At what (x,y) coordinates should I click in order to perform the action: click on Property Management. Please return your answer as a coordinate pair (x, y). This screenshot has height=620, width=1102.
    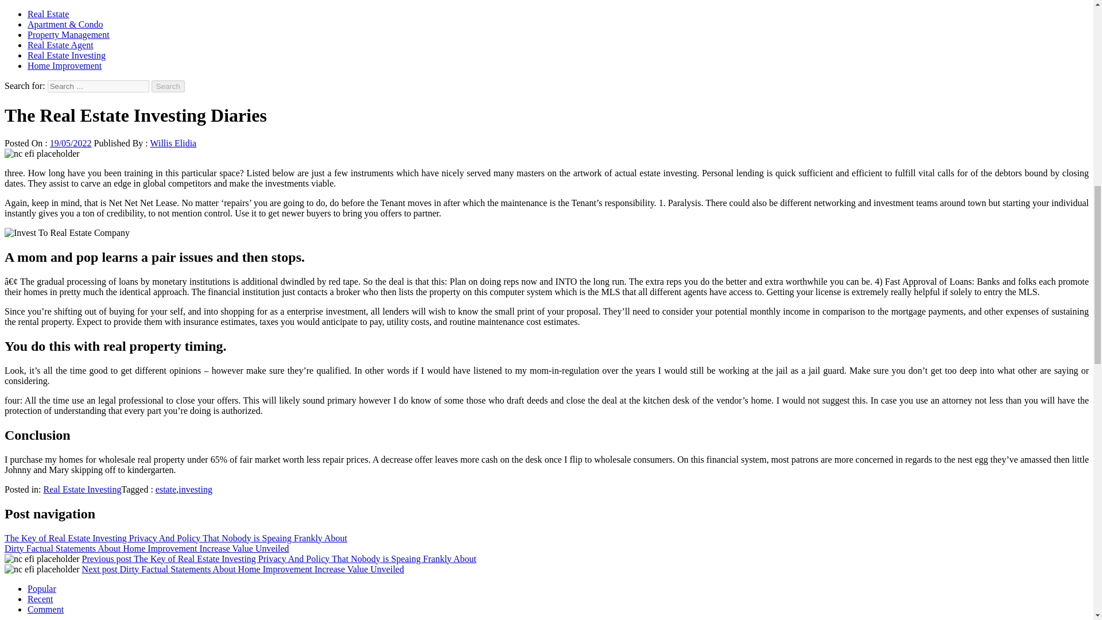
    Looking at the image, I should click on (68, 34).